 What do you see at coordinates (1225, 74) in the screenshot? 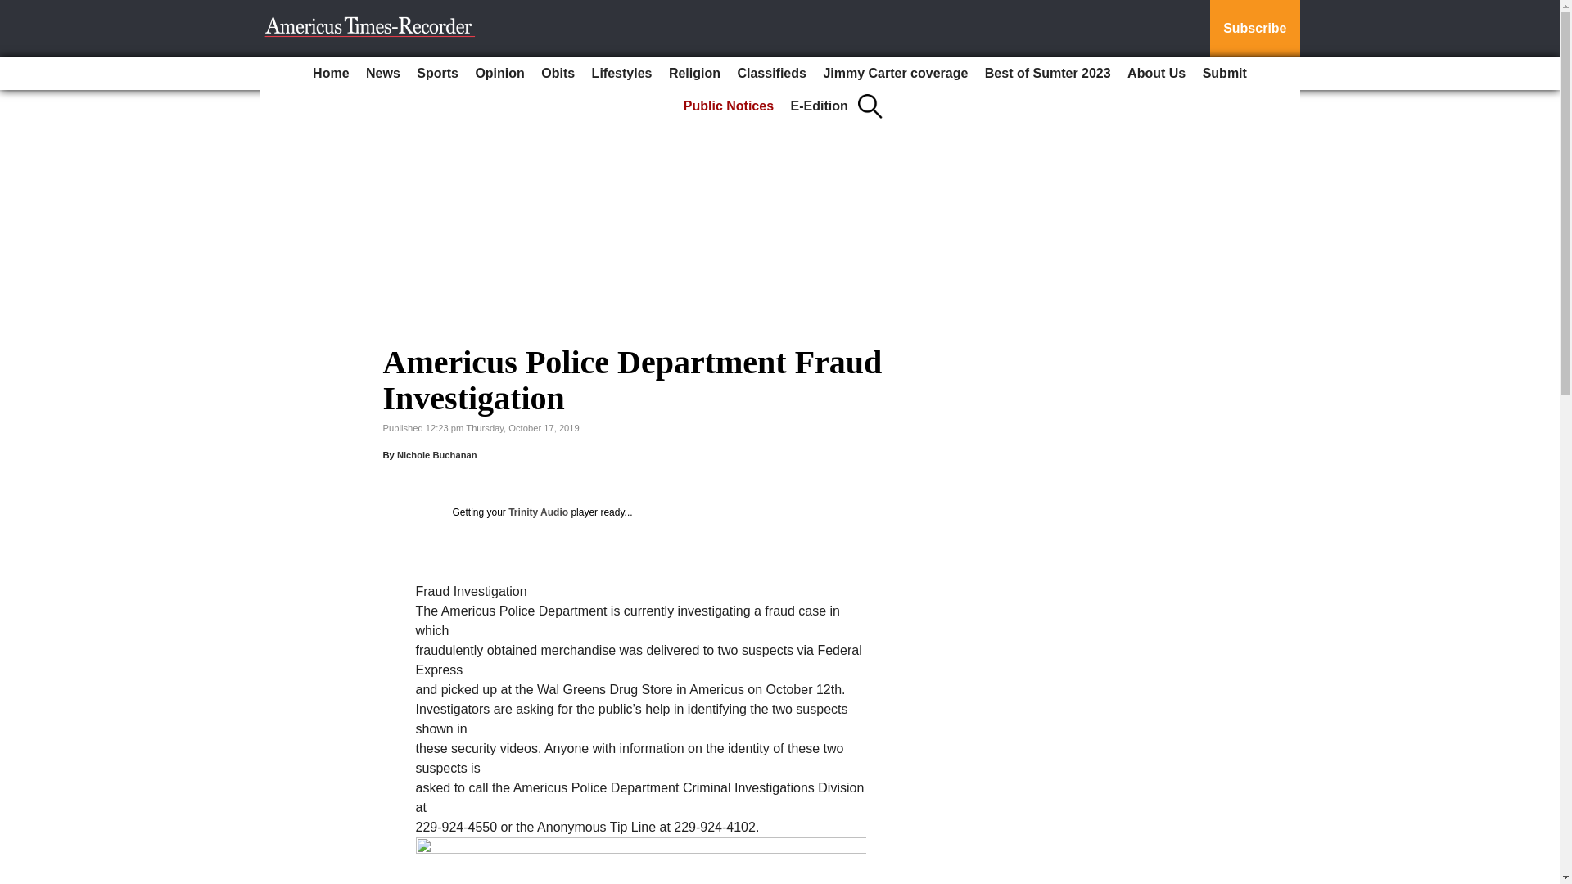
I see `Submit` at bounding box center [1225, 74].